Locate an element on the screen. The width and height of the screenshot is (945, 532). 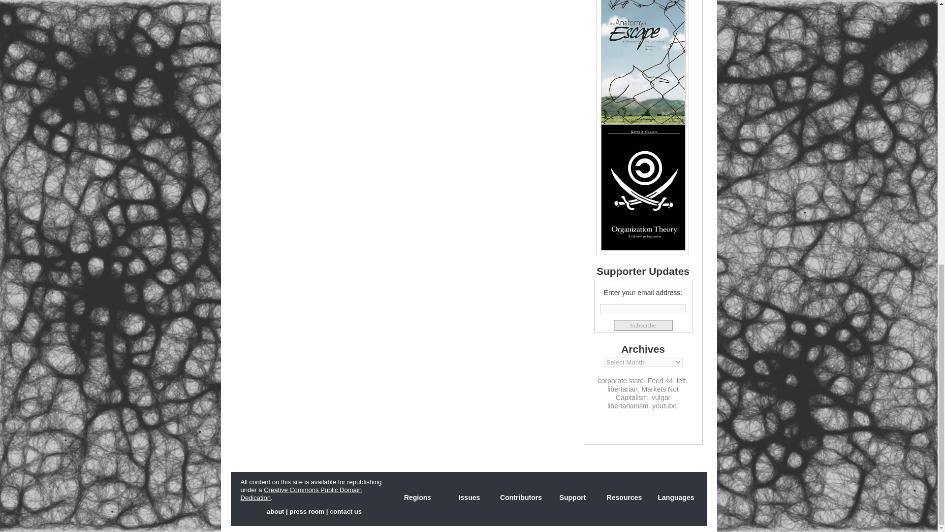
Resources is located at coordinates (624, 498).